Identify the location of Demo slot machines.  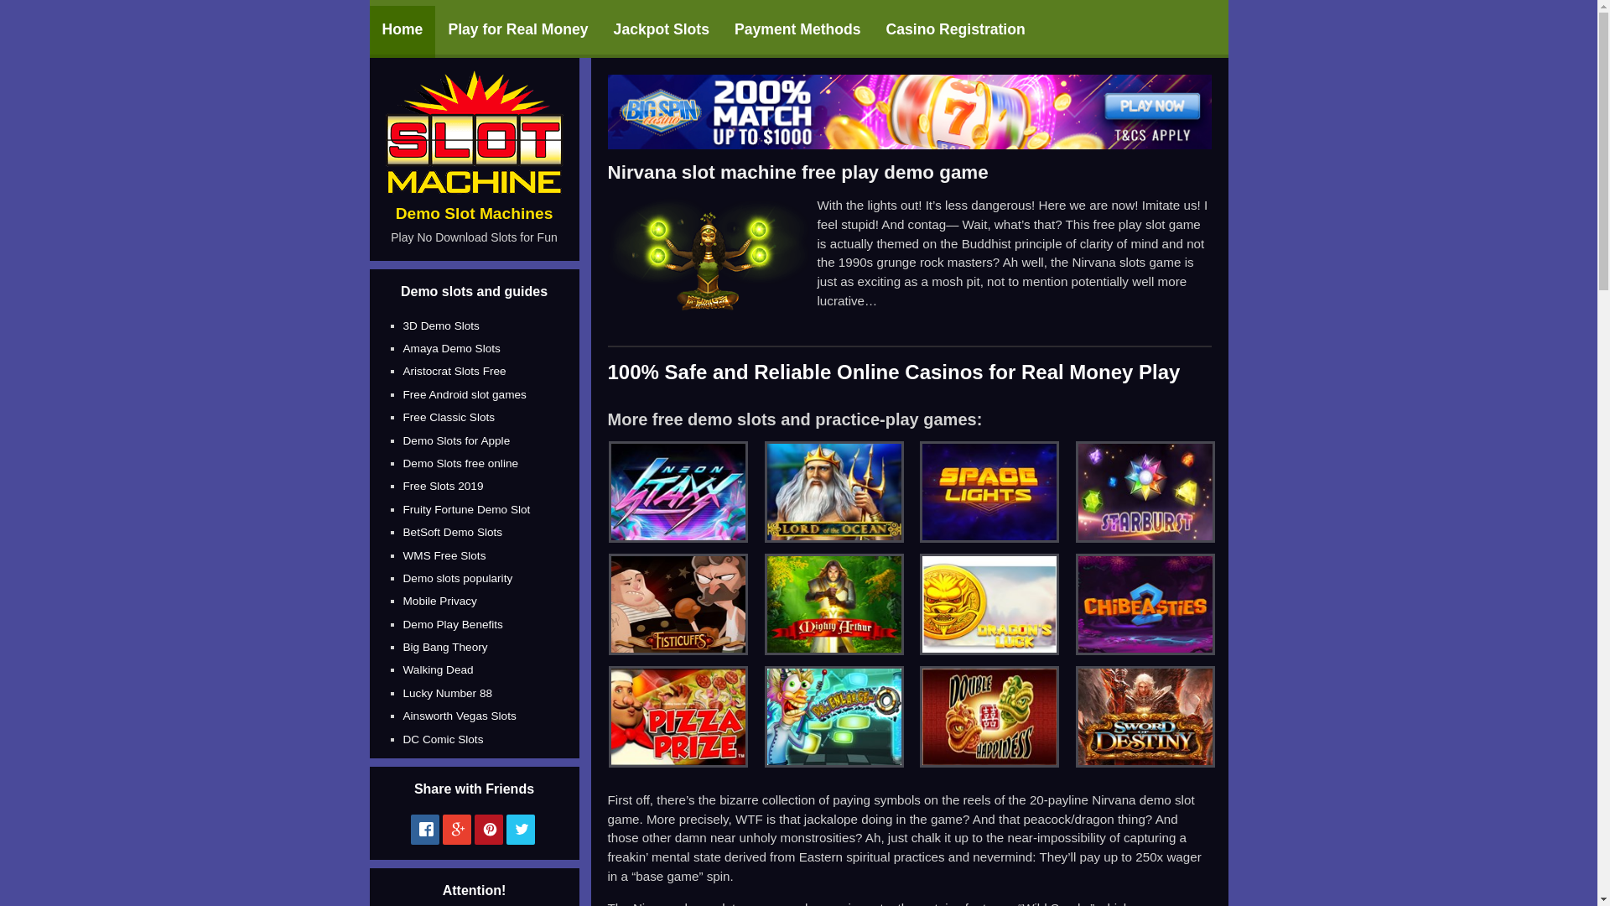
(475, 190).